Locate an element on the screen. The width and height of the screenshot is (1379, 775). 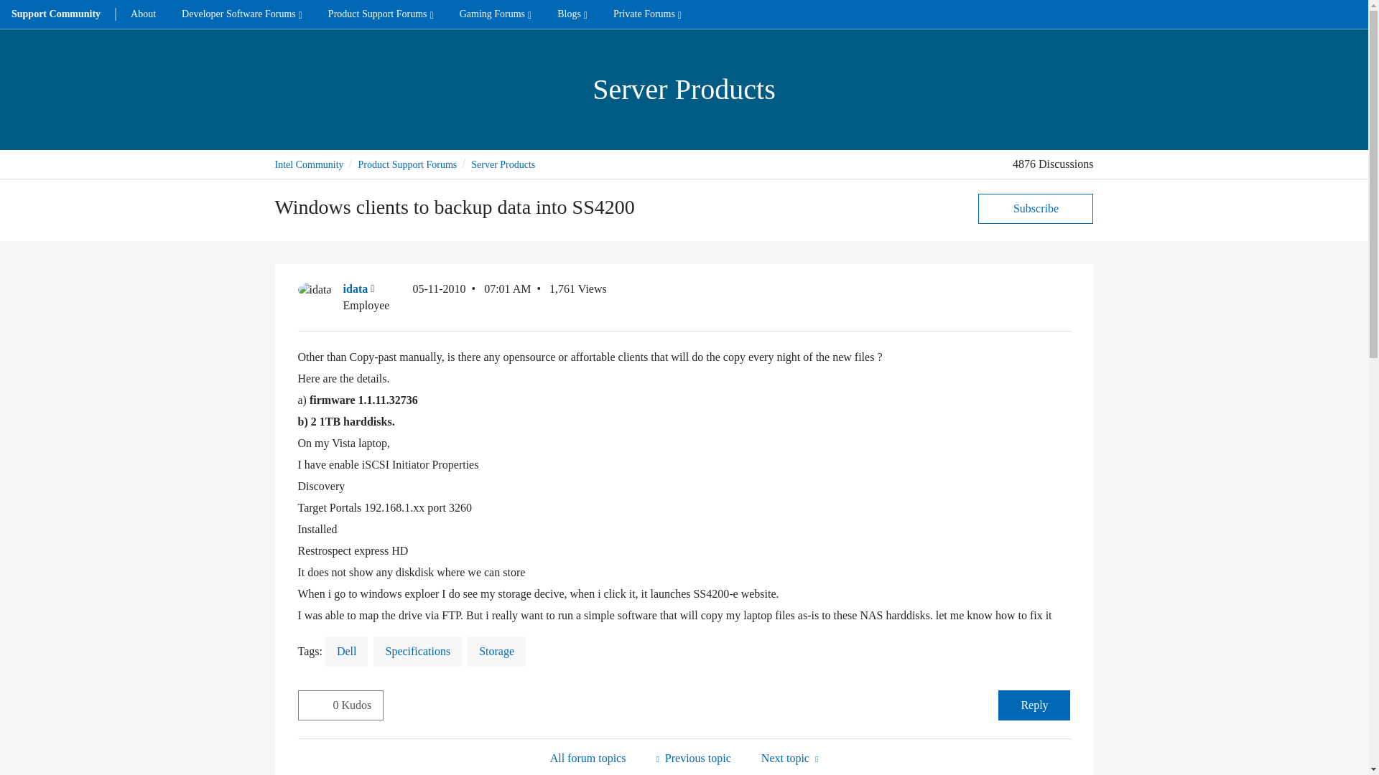
Product Support Forums is located at coordinates (381, 14).